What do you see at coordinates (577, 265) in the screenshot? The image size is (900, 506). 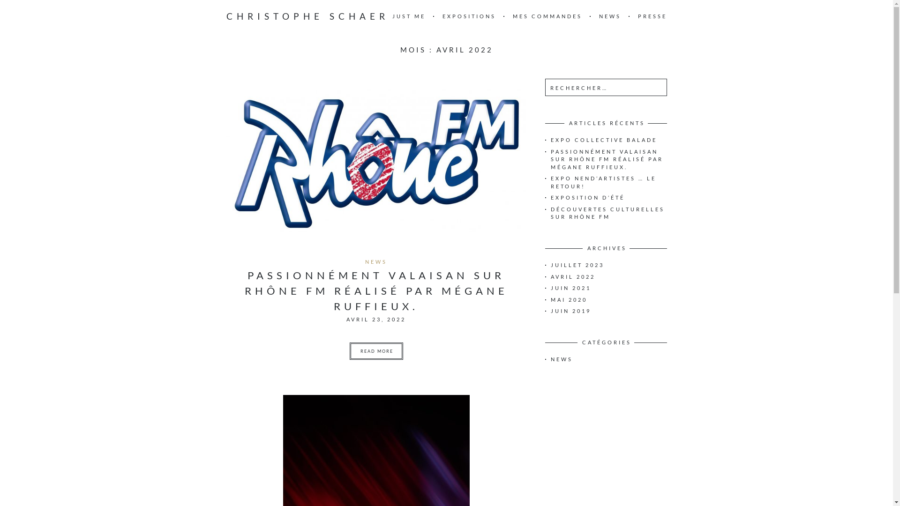 I see `JUILLET 2023` at bounding box center [577, 265].